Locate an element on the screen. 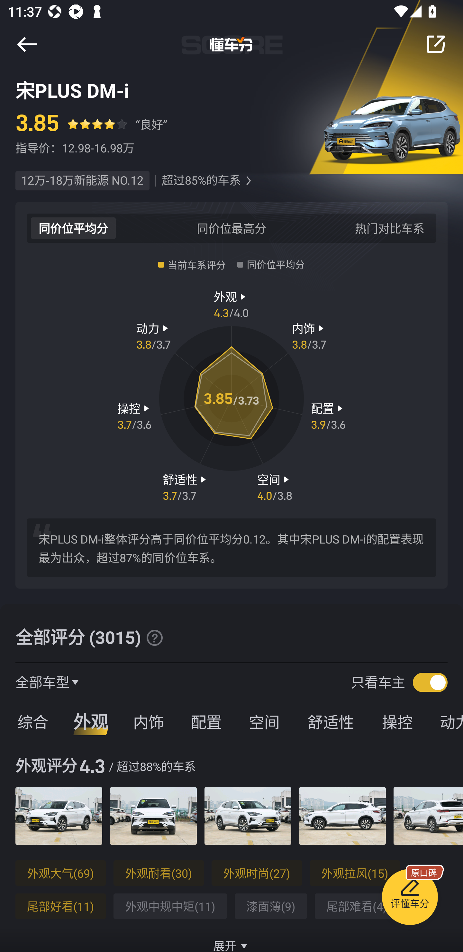 Image resolution: width=463 pixels, height=952 pixels. 同价位平均分 is located at coordinates (73, 228).